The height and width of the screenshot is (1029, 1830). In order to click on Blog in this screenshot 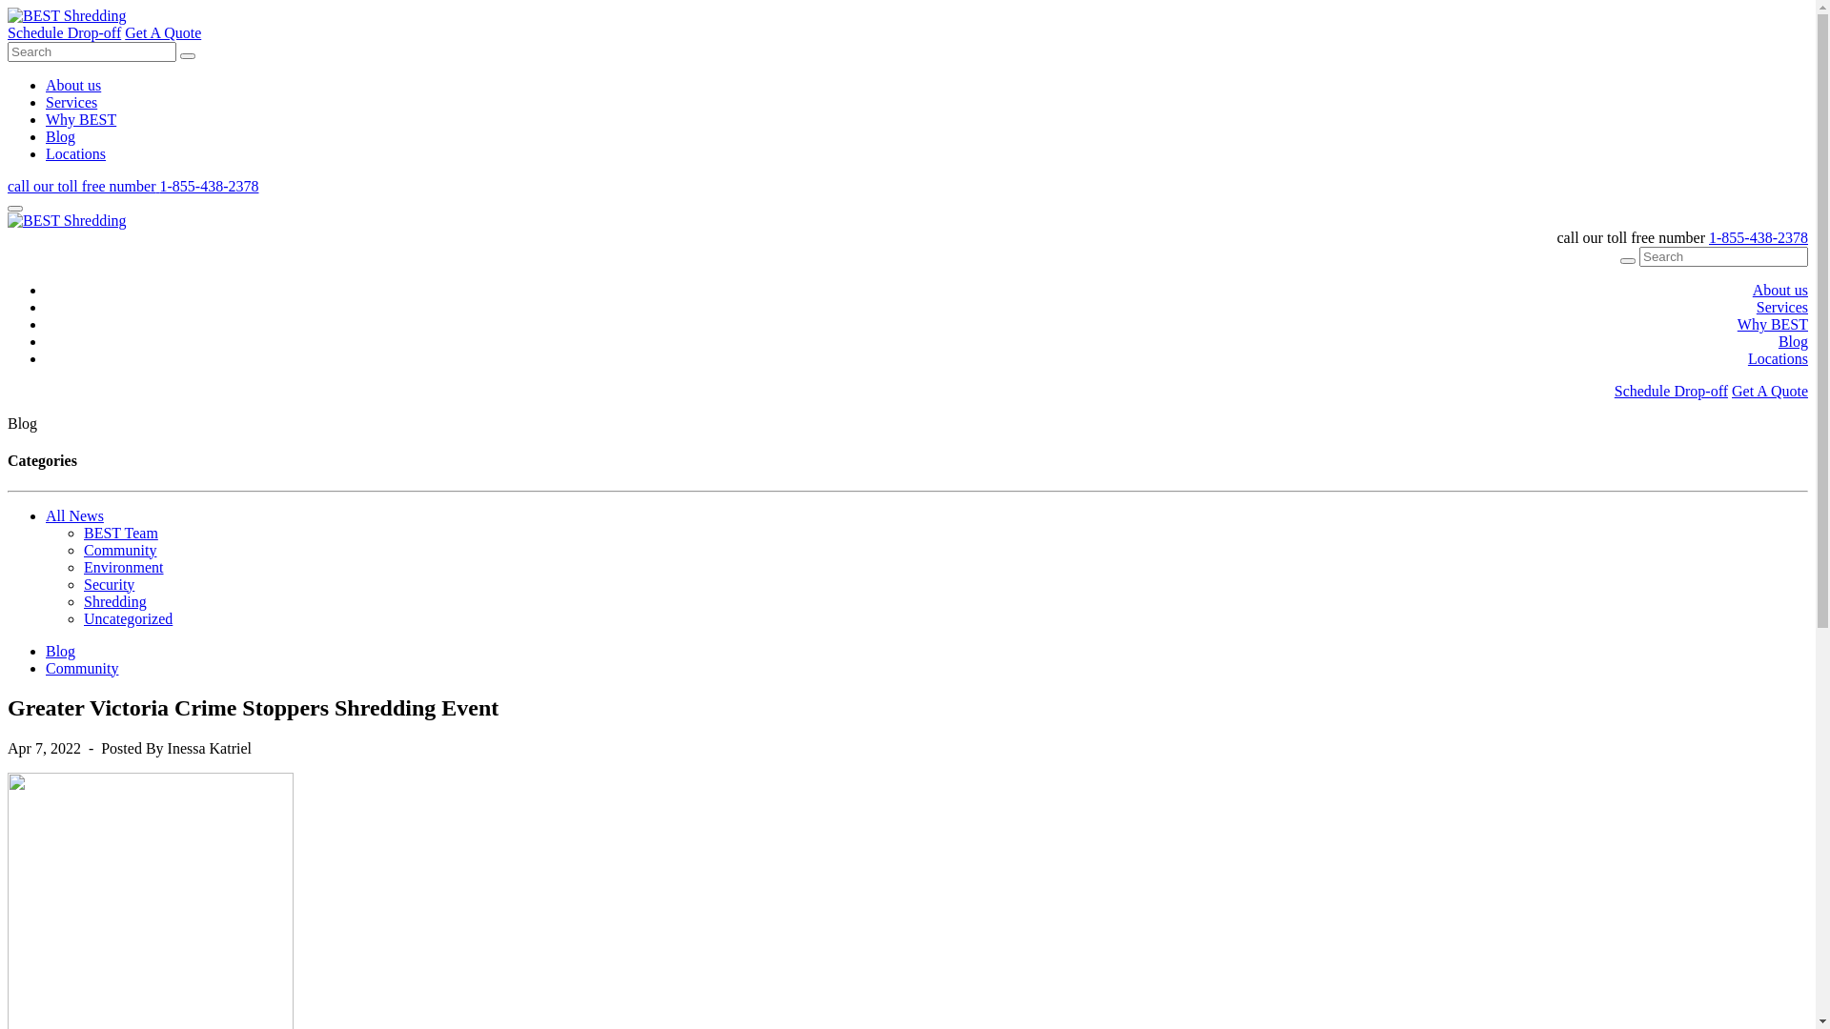, I will do `click(61, 137)`.